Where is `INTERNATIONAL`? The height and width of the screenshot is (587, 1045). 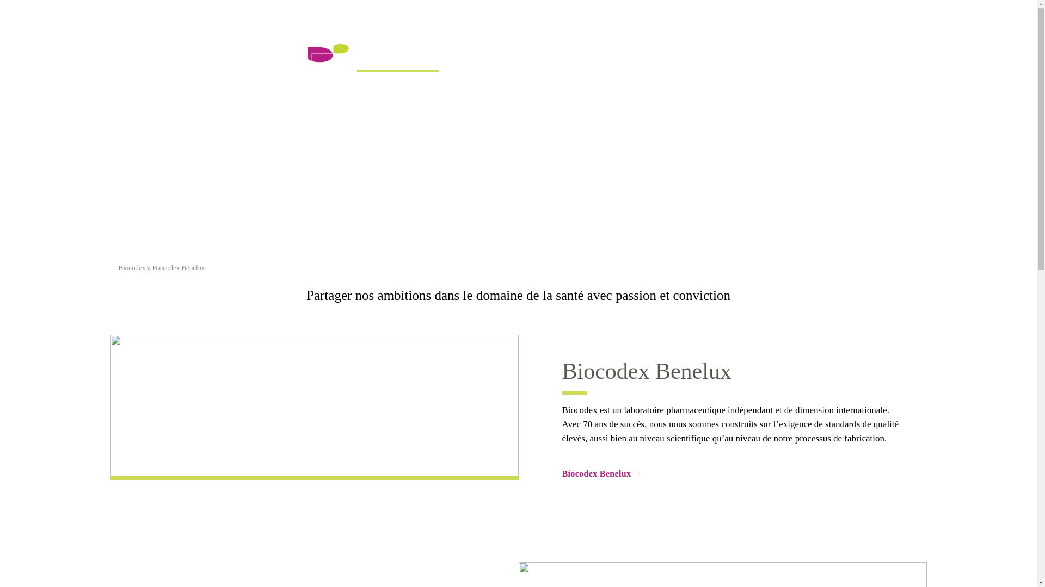
INTERNATIONAL is located at coordinates (488, 58).